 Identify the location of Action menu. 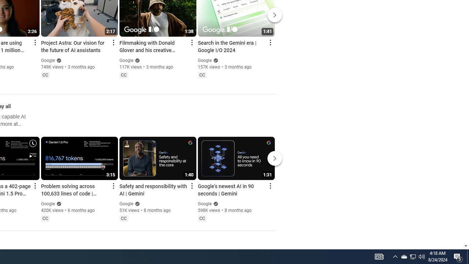
(270, 186).